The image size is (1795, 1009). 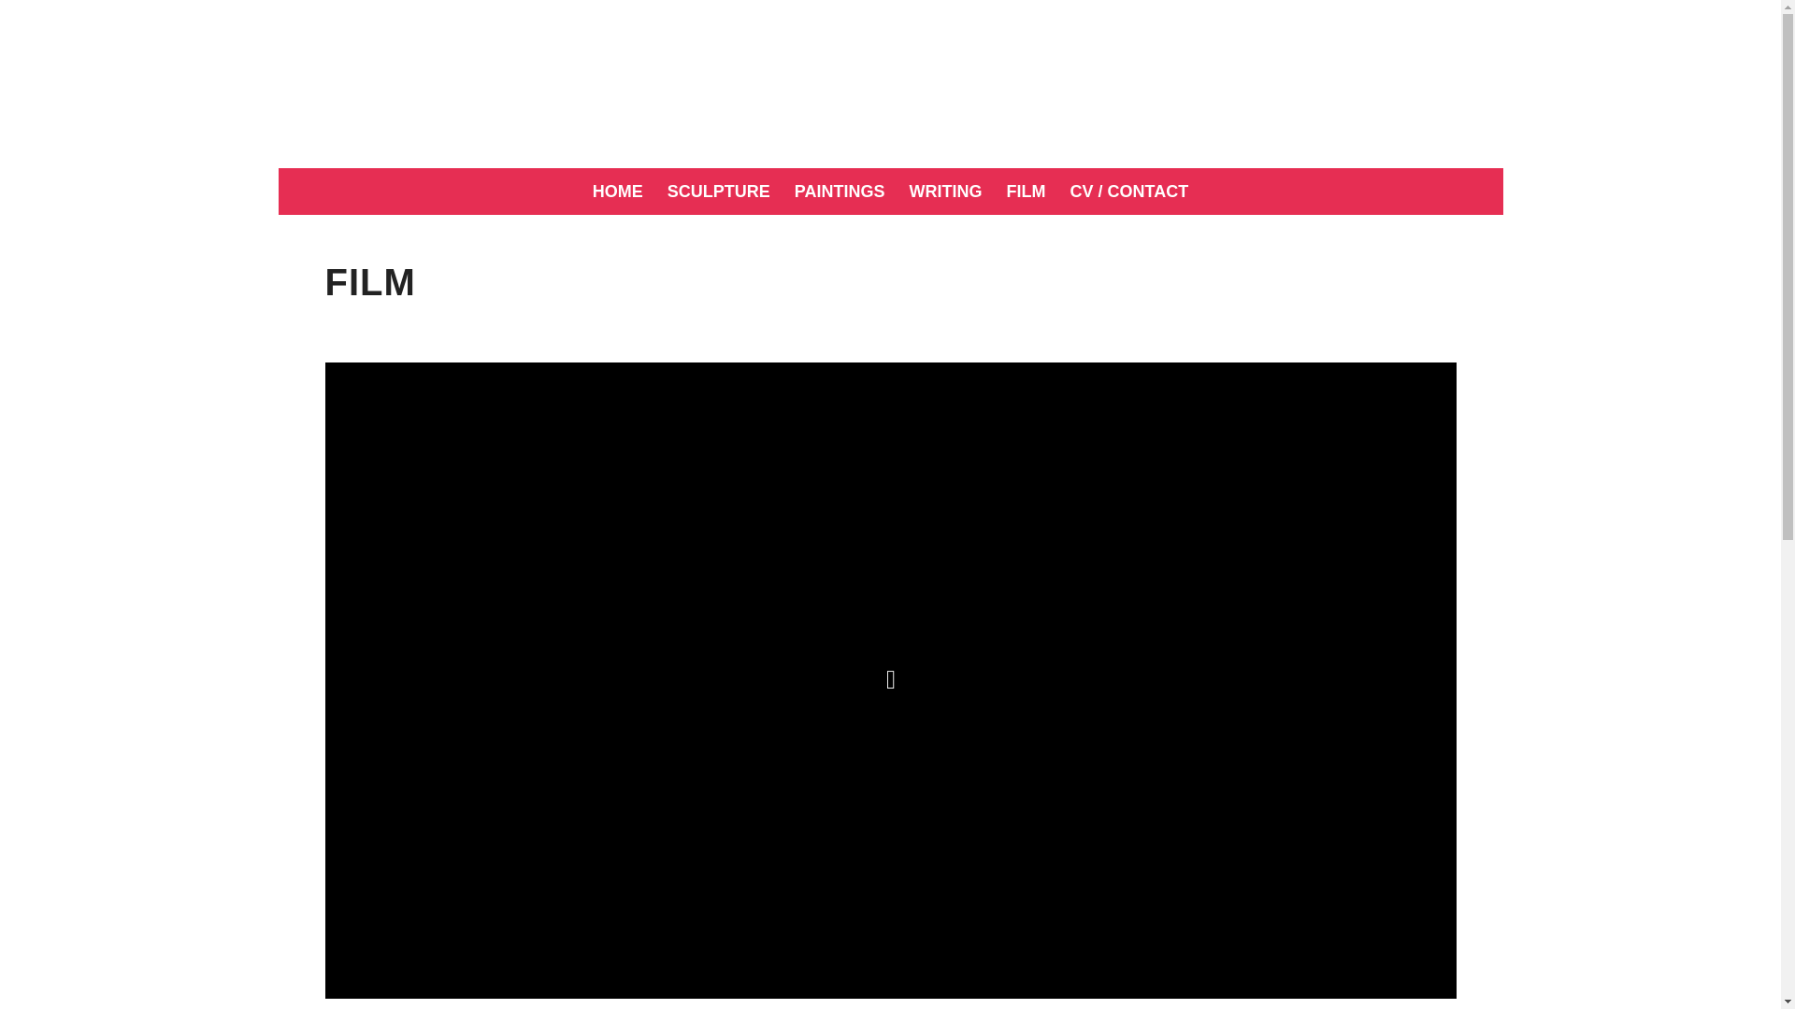 What do you see at coordinates (946, 192) in the screenshot?
I see `WRITING` at bounding box center [946, 192].